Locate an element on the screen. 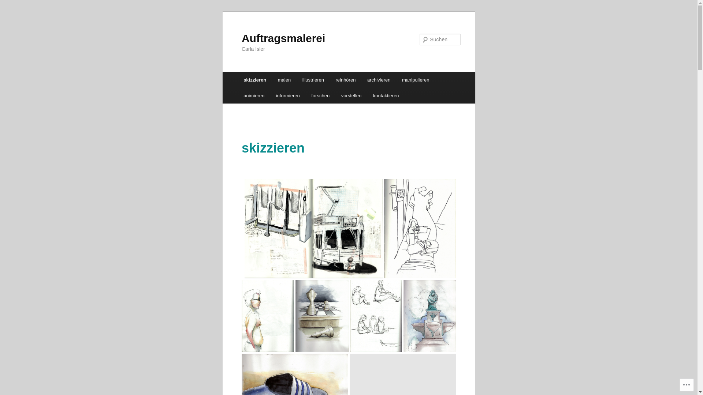  vorstellen is located at coordinates (351, 96).